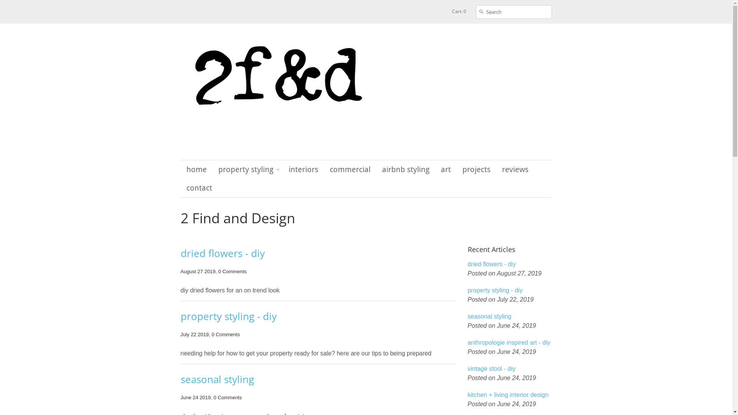  I want to click on anthropologie inspired art - diy, so click(510, 343).